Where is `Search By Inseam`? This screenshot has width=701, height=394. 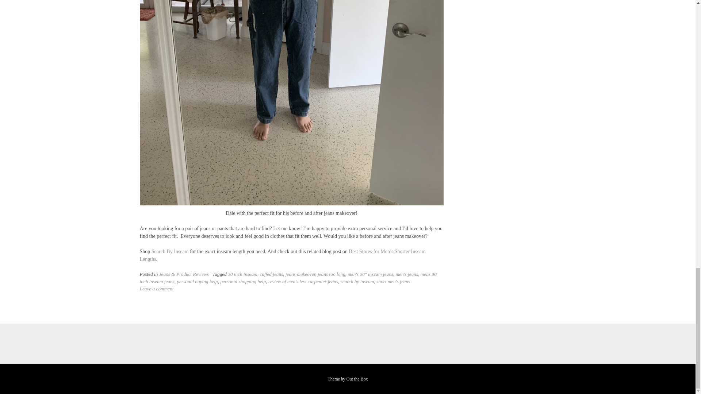
Search By Inseam is located at coordinates (170, 251).